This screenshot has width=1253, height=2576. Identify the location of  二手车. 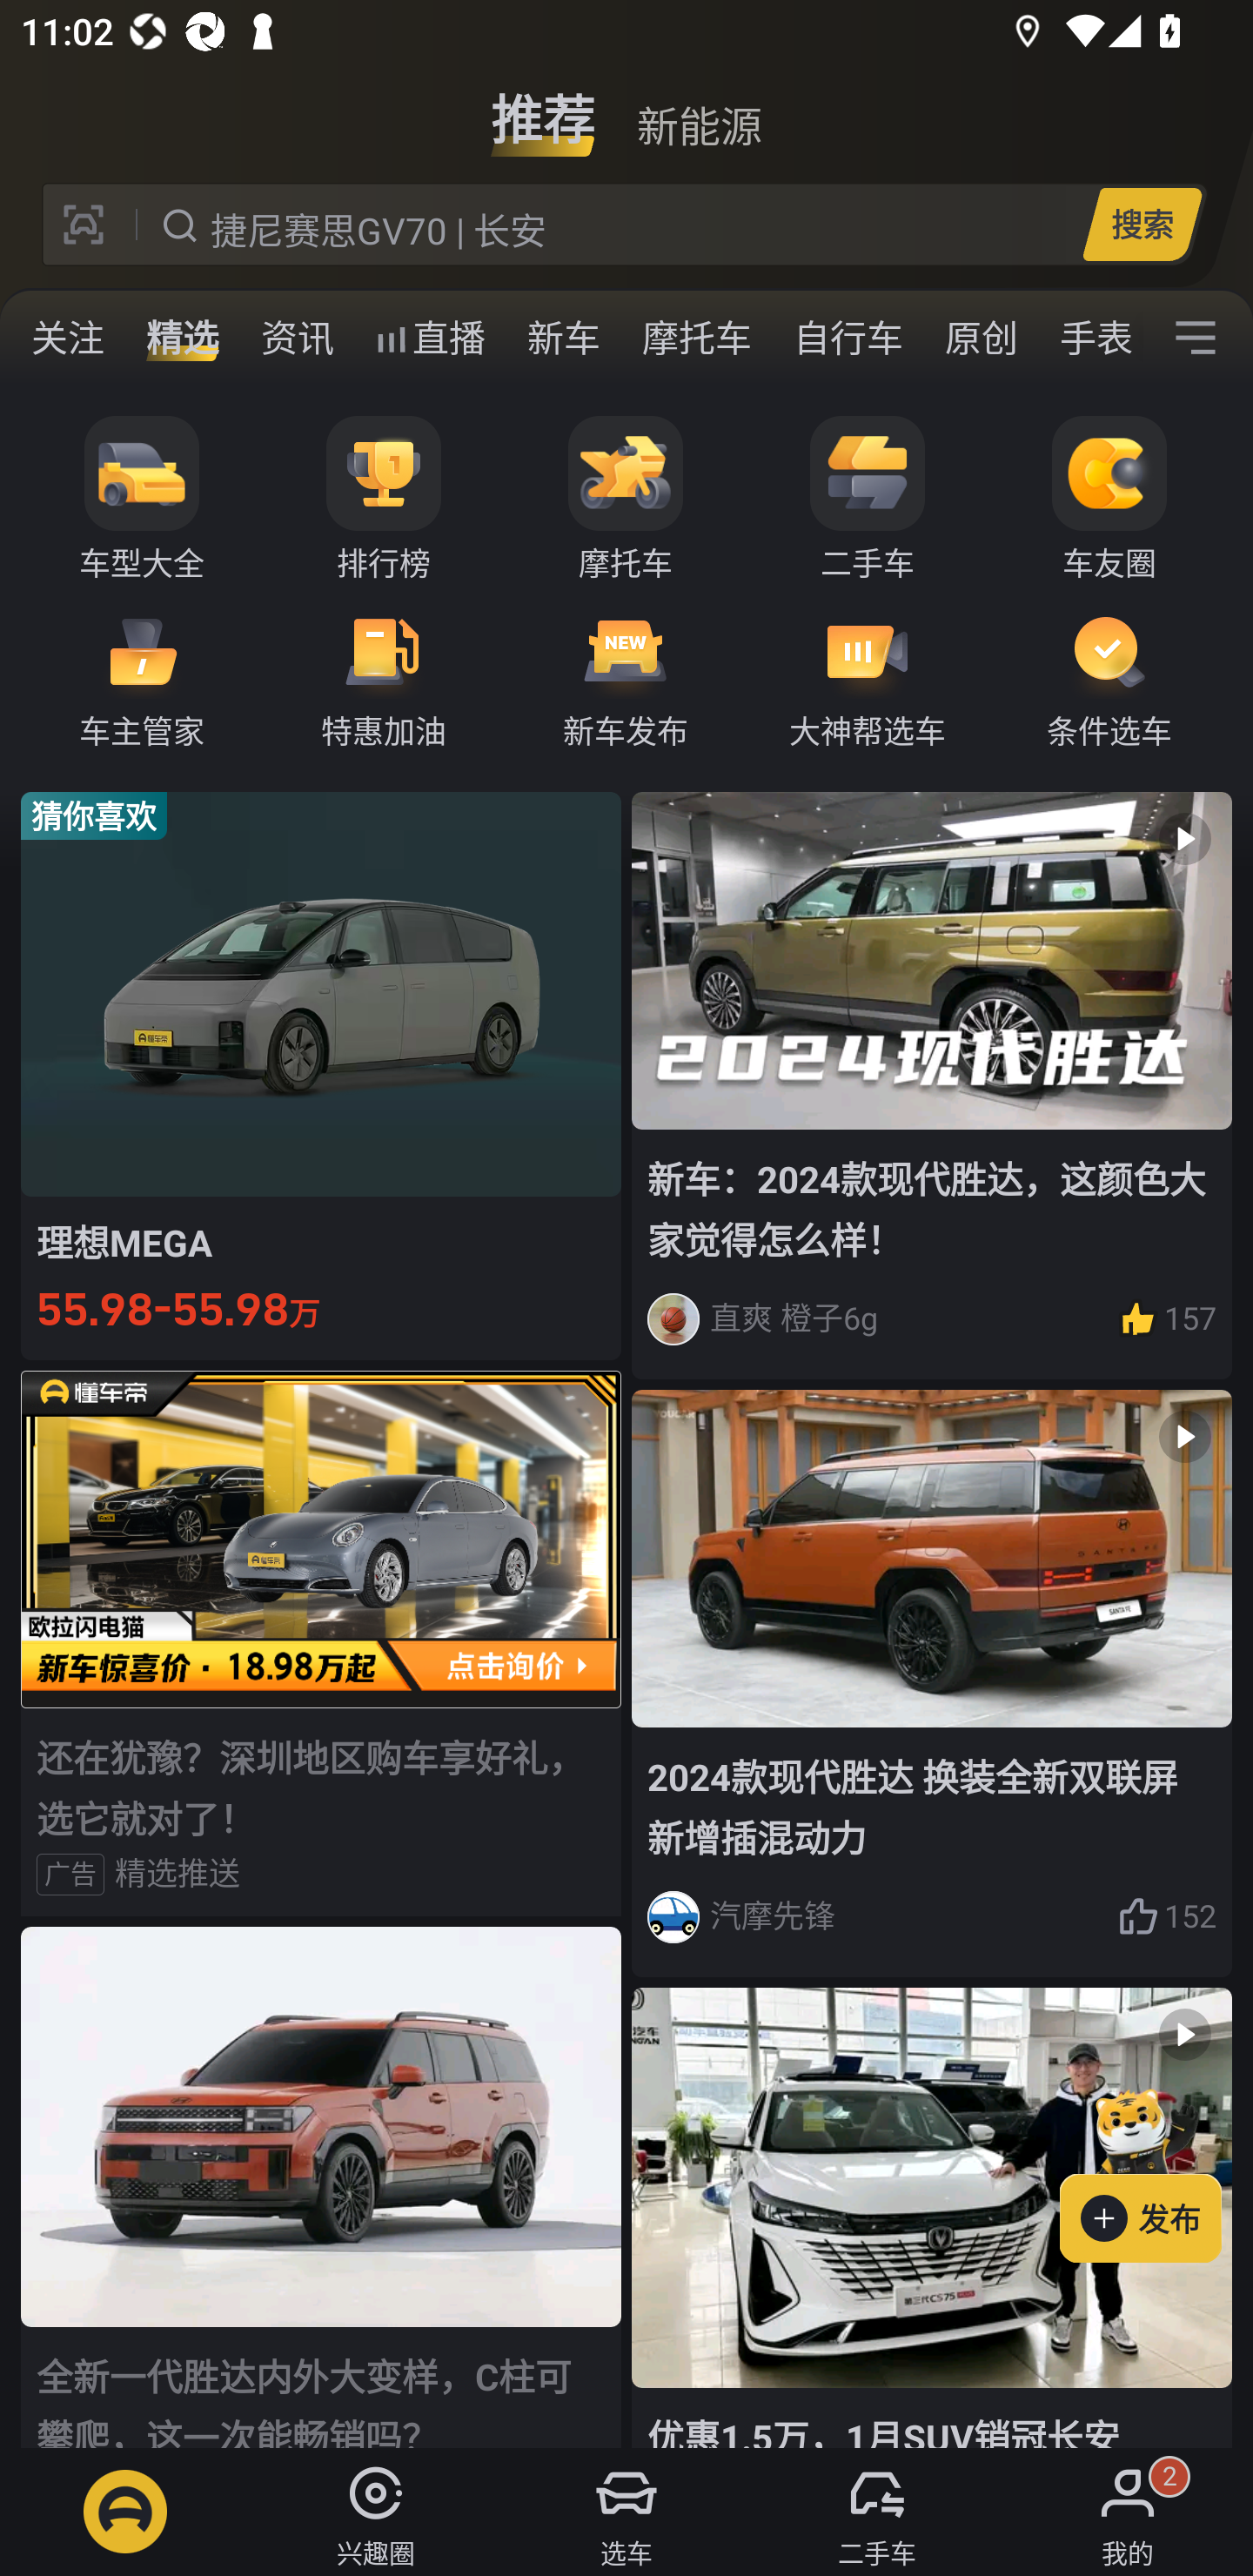
(877, 2512).